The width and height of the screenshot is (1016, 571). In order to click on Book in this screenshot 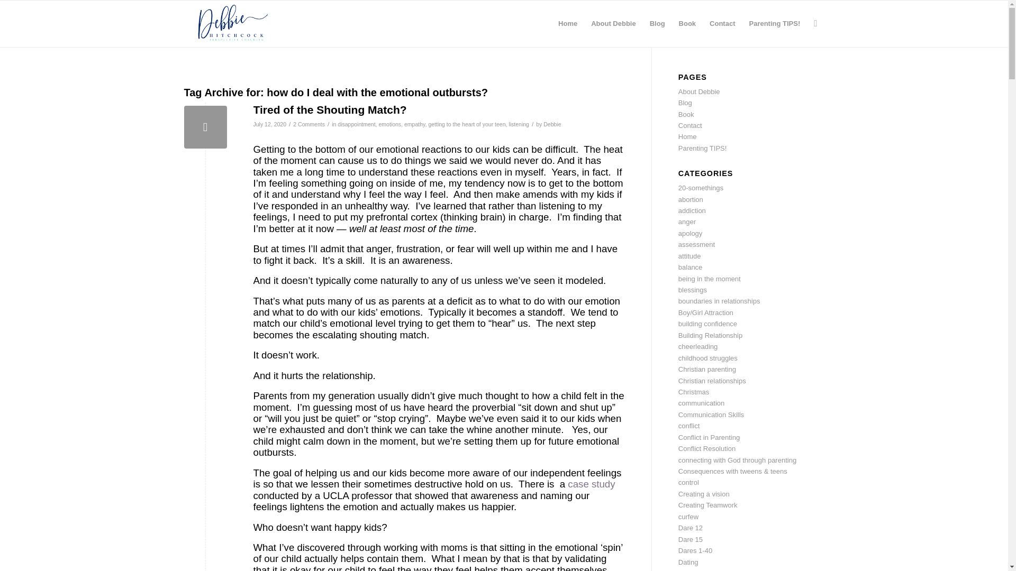, I will do `click(686, 114)`.